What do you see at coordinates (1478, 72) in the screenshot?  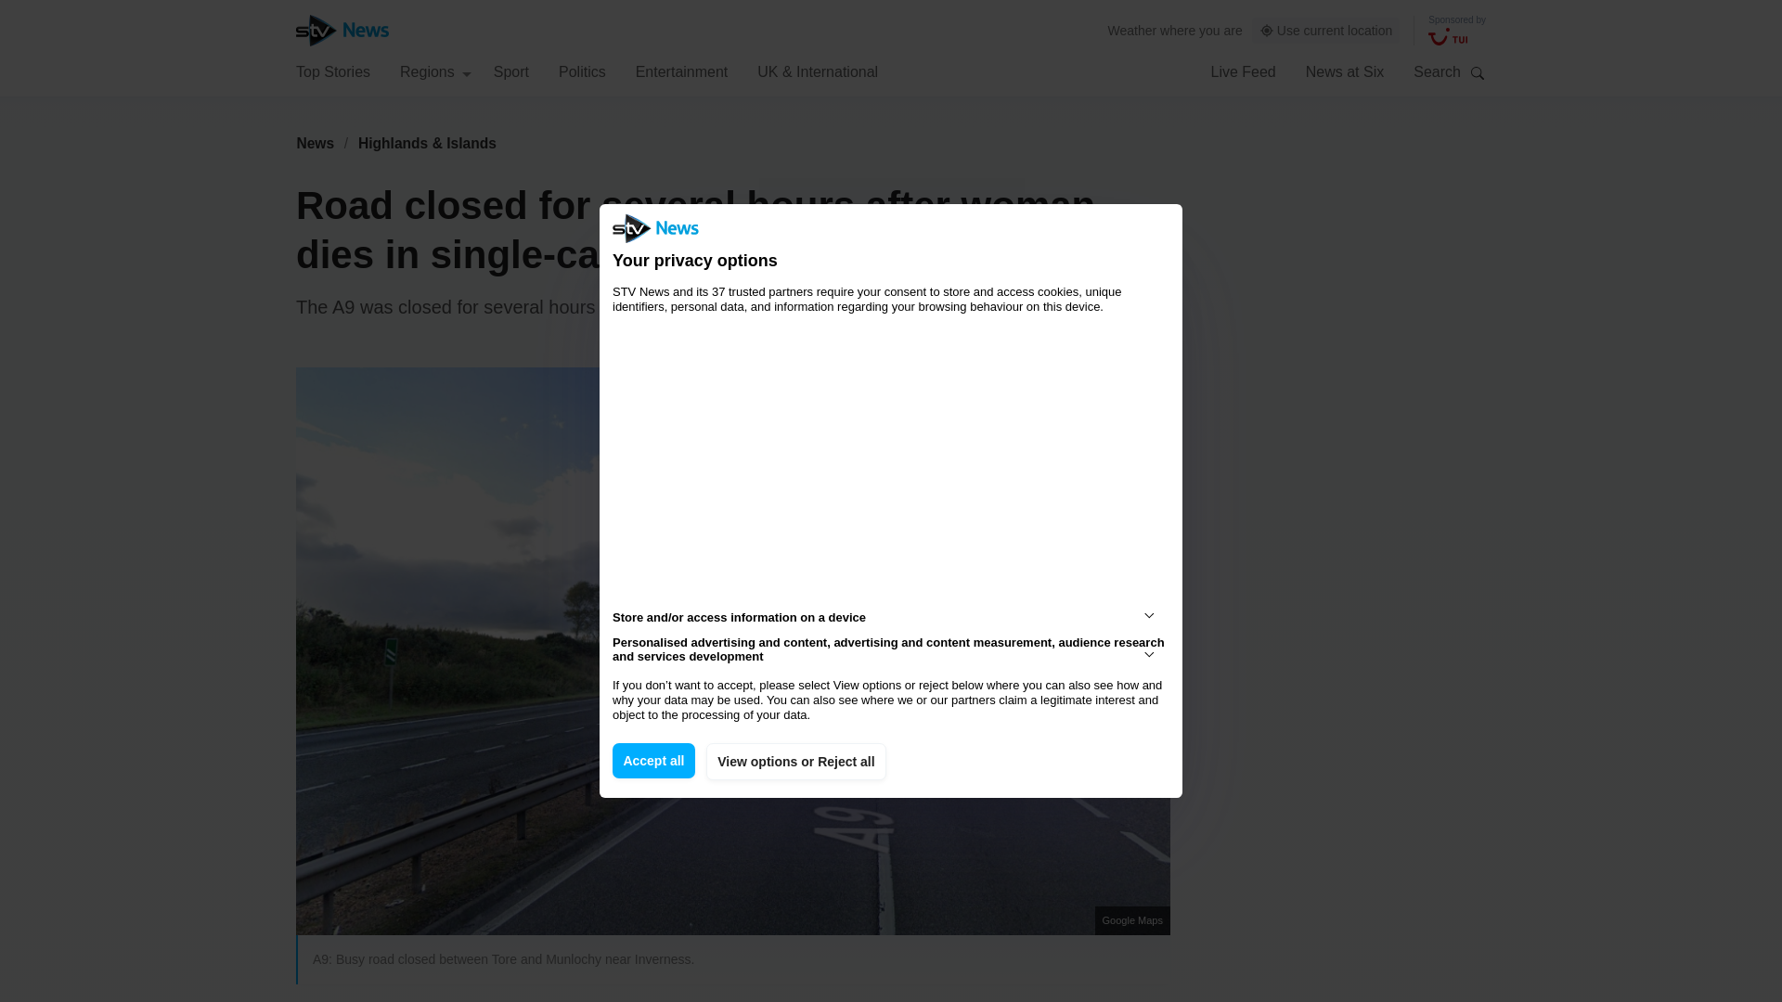 I see `Search` at bounding box center [1478, 72].